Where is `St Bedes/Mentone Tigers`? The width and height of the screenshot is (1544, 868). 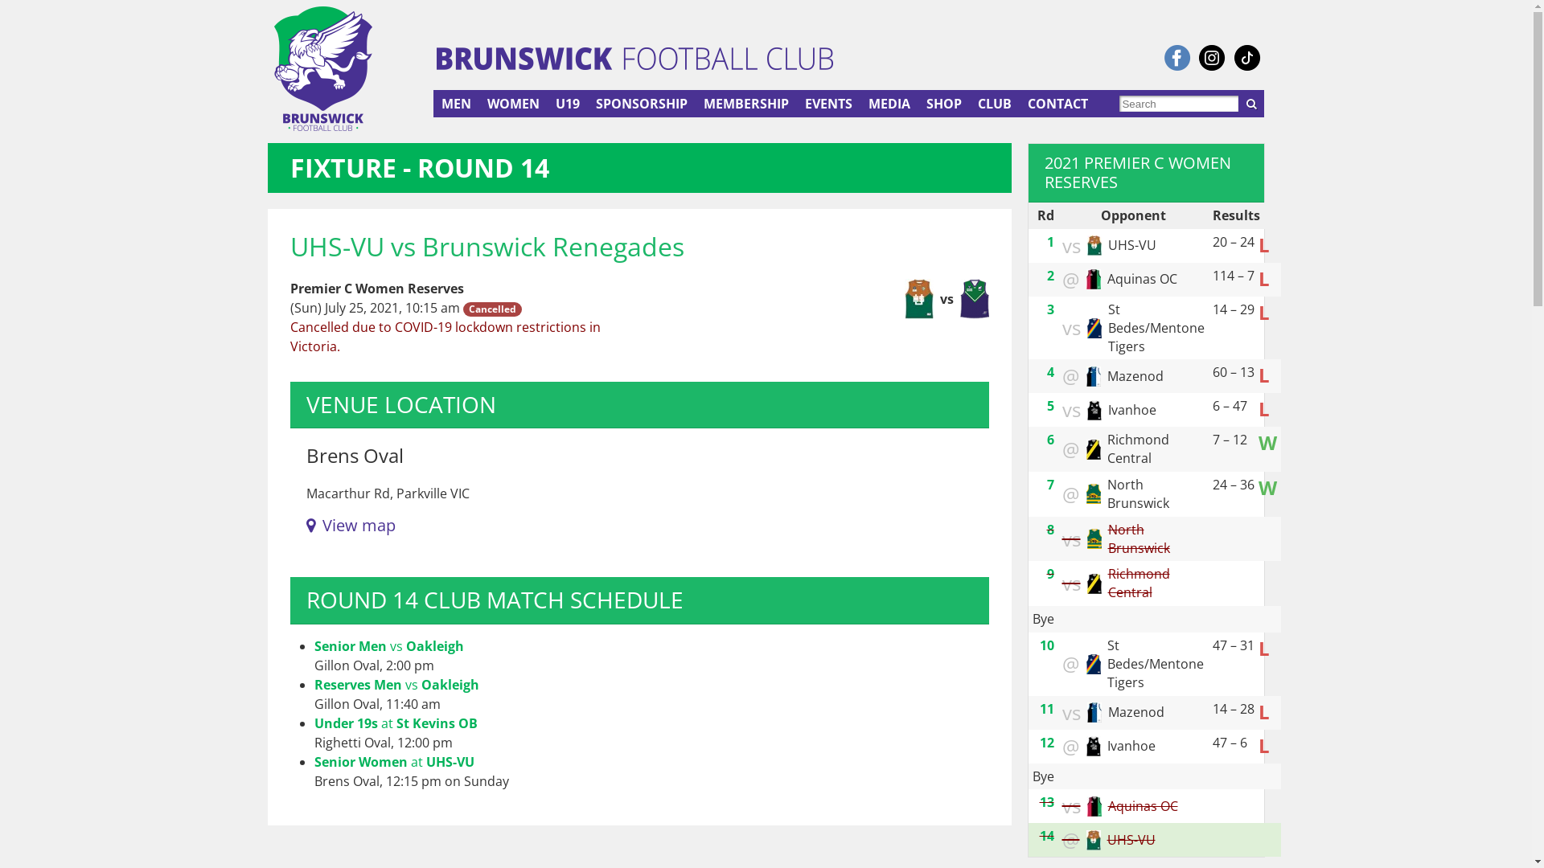
St Bedes/Mentone Tigers is located at coordinates (1094, 328).